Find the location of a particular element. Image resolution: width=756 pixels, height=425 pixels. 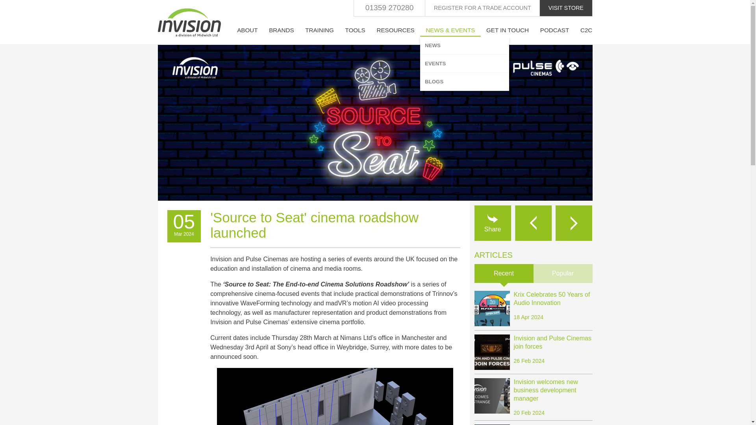

Share is located at coordinates (492, 223).